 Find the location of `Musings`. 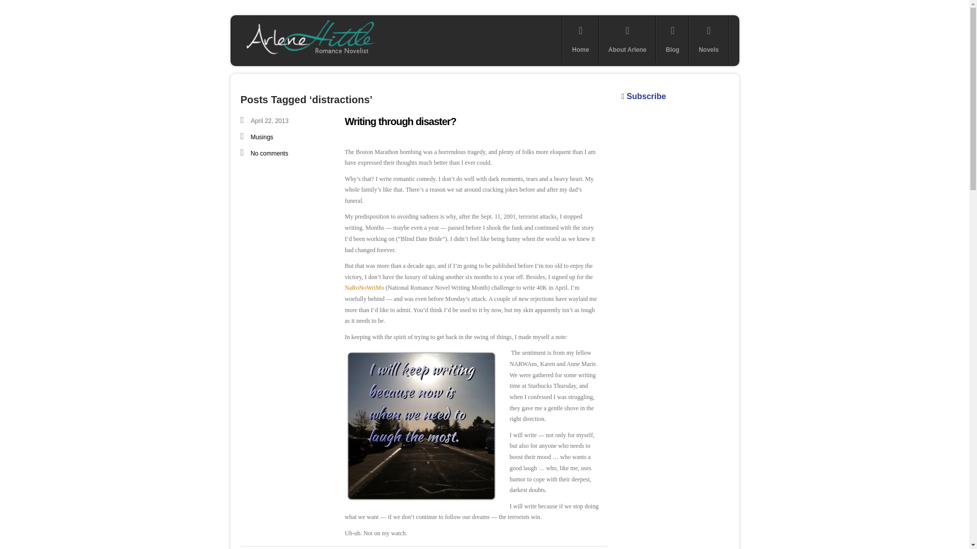

Musings is located at coordinates (262, 137).